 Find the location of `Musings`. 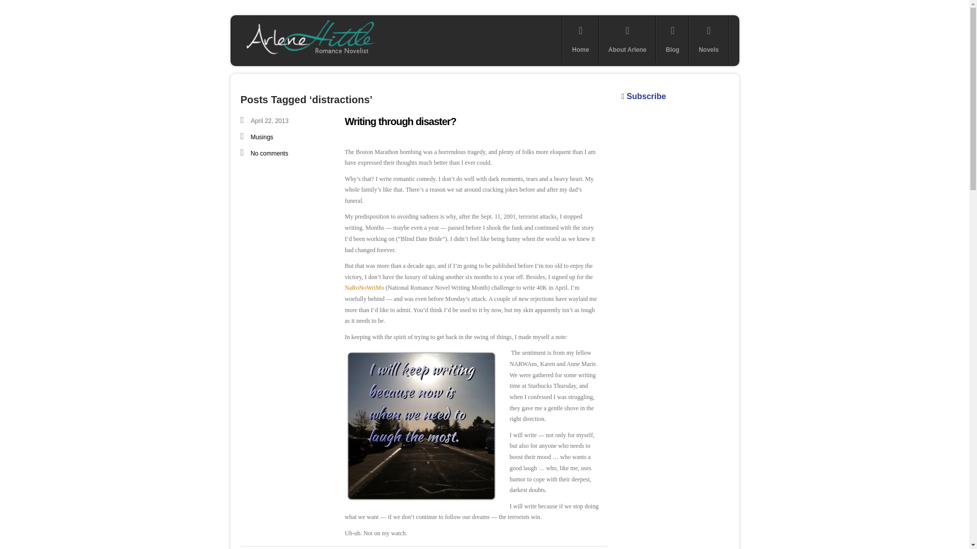

Musings is located at coordinates (262, 137).